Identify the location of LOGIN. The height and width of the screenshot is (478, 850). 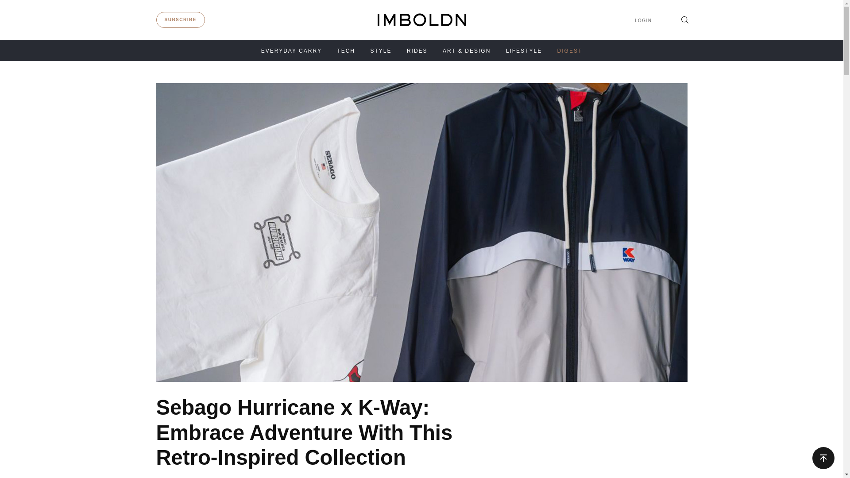
(643, 20).